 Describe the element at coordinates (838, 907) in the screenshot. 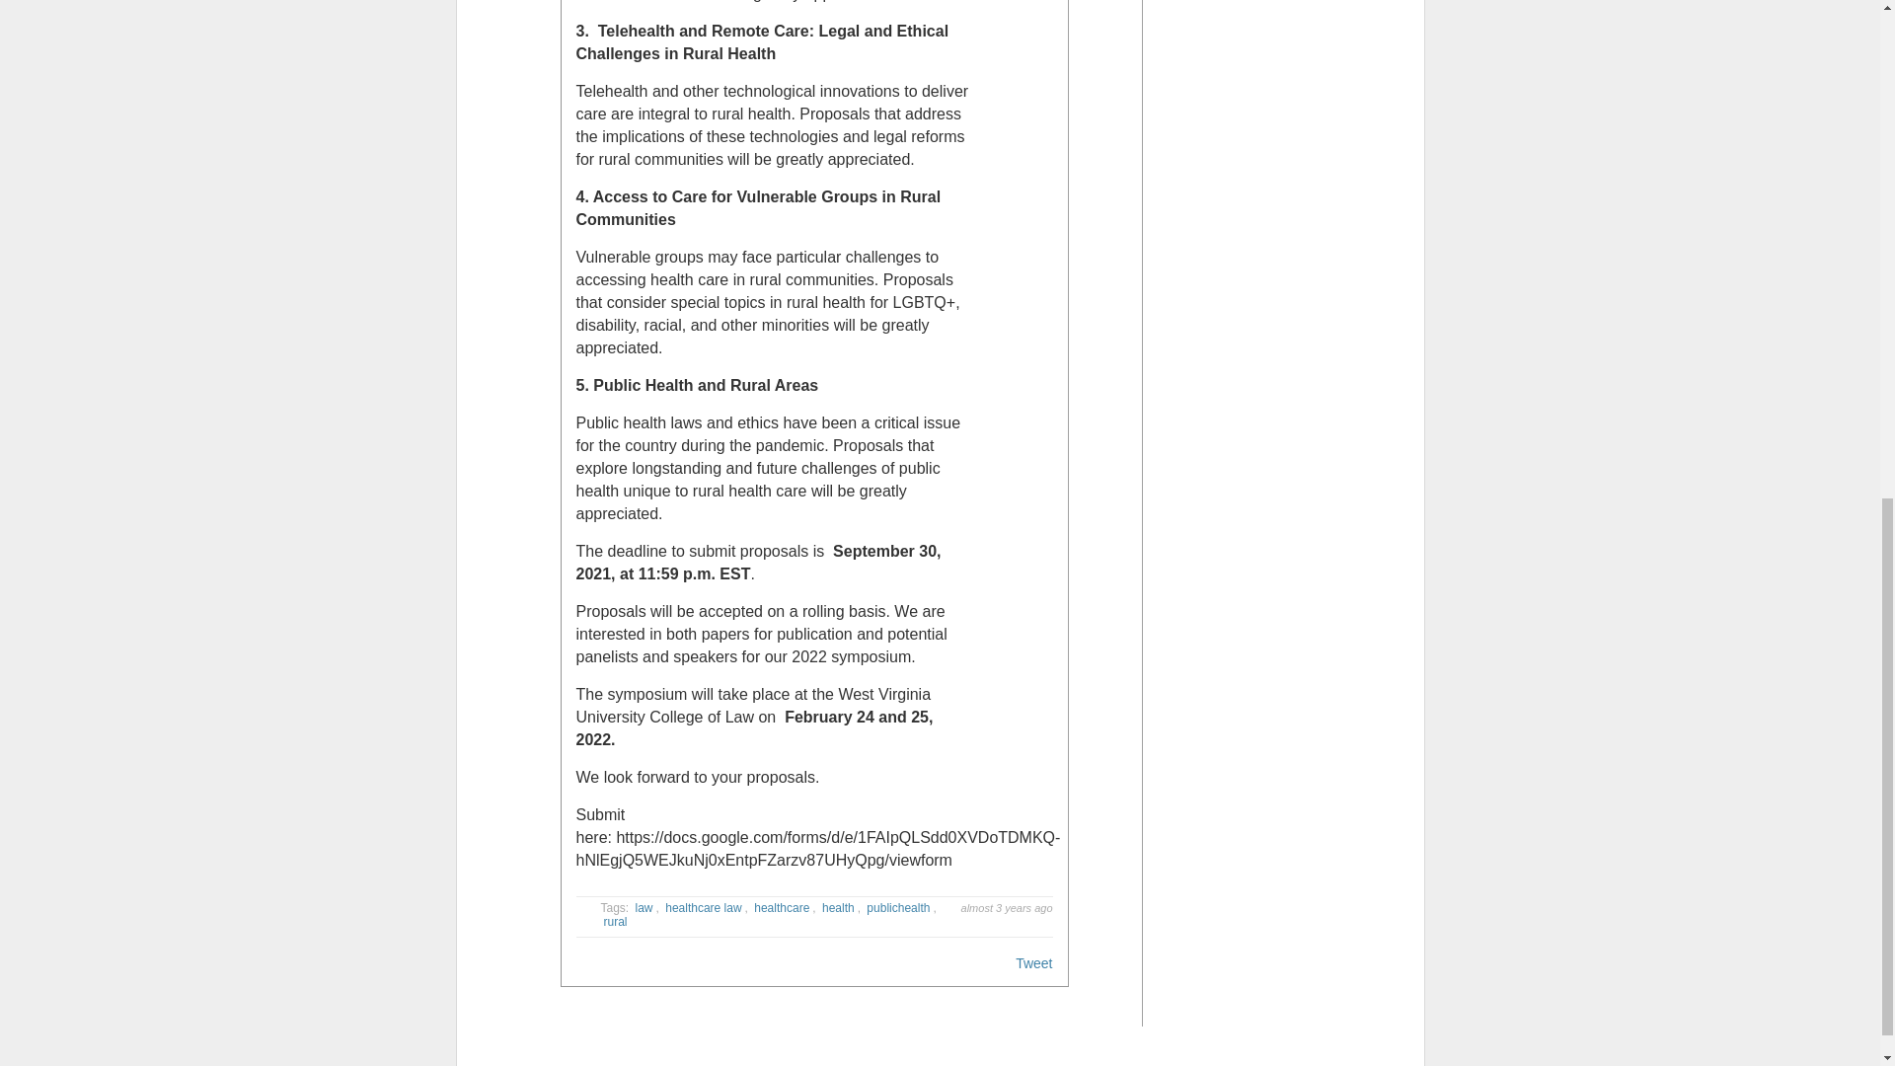

I see `health` at that location.